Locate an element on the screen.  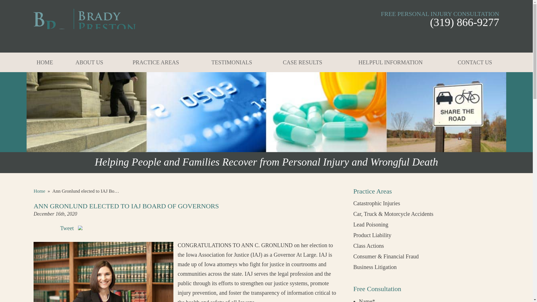
PRACTICE AREAS is located at coordinates (156, 62).